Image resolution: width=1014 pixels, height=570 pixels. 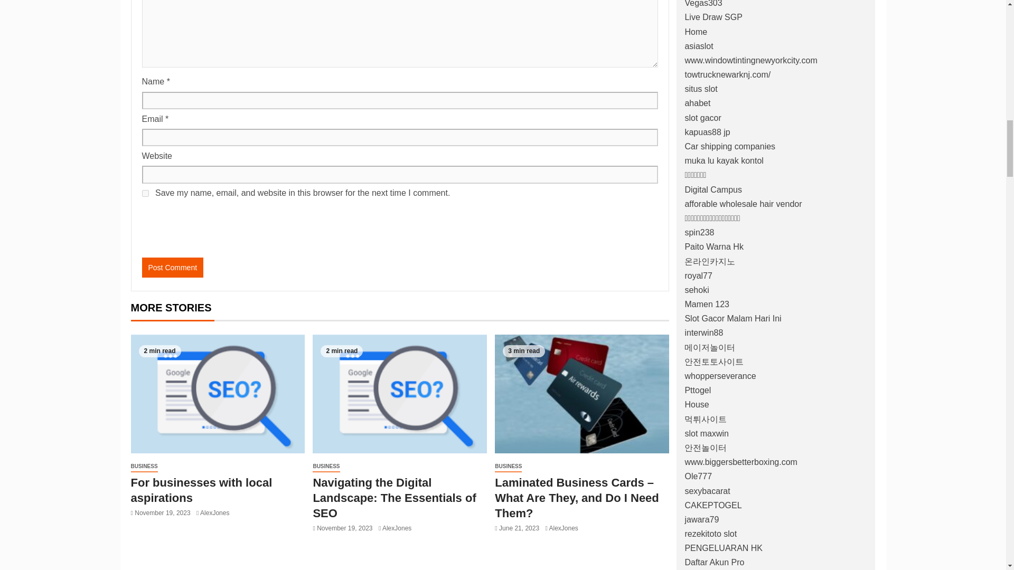 What do you see at coordinates (172, 267) in the screenshot?
I see `Post Comment` at bounding box center [172, 267].